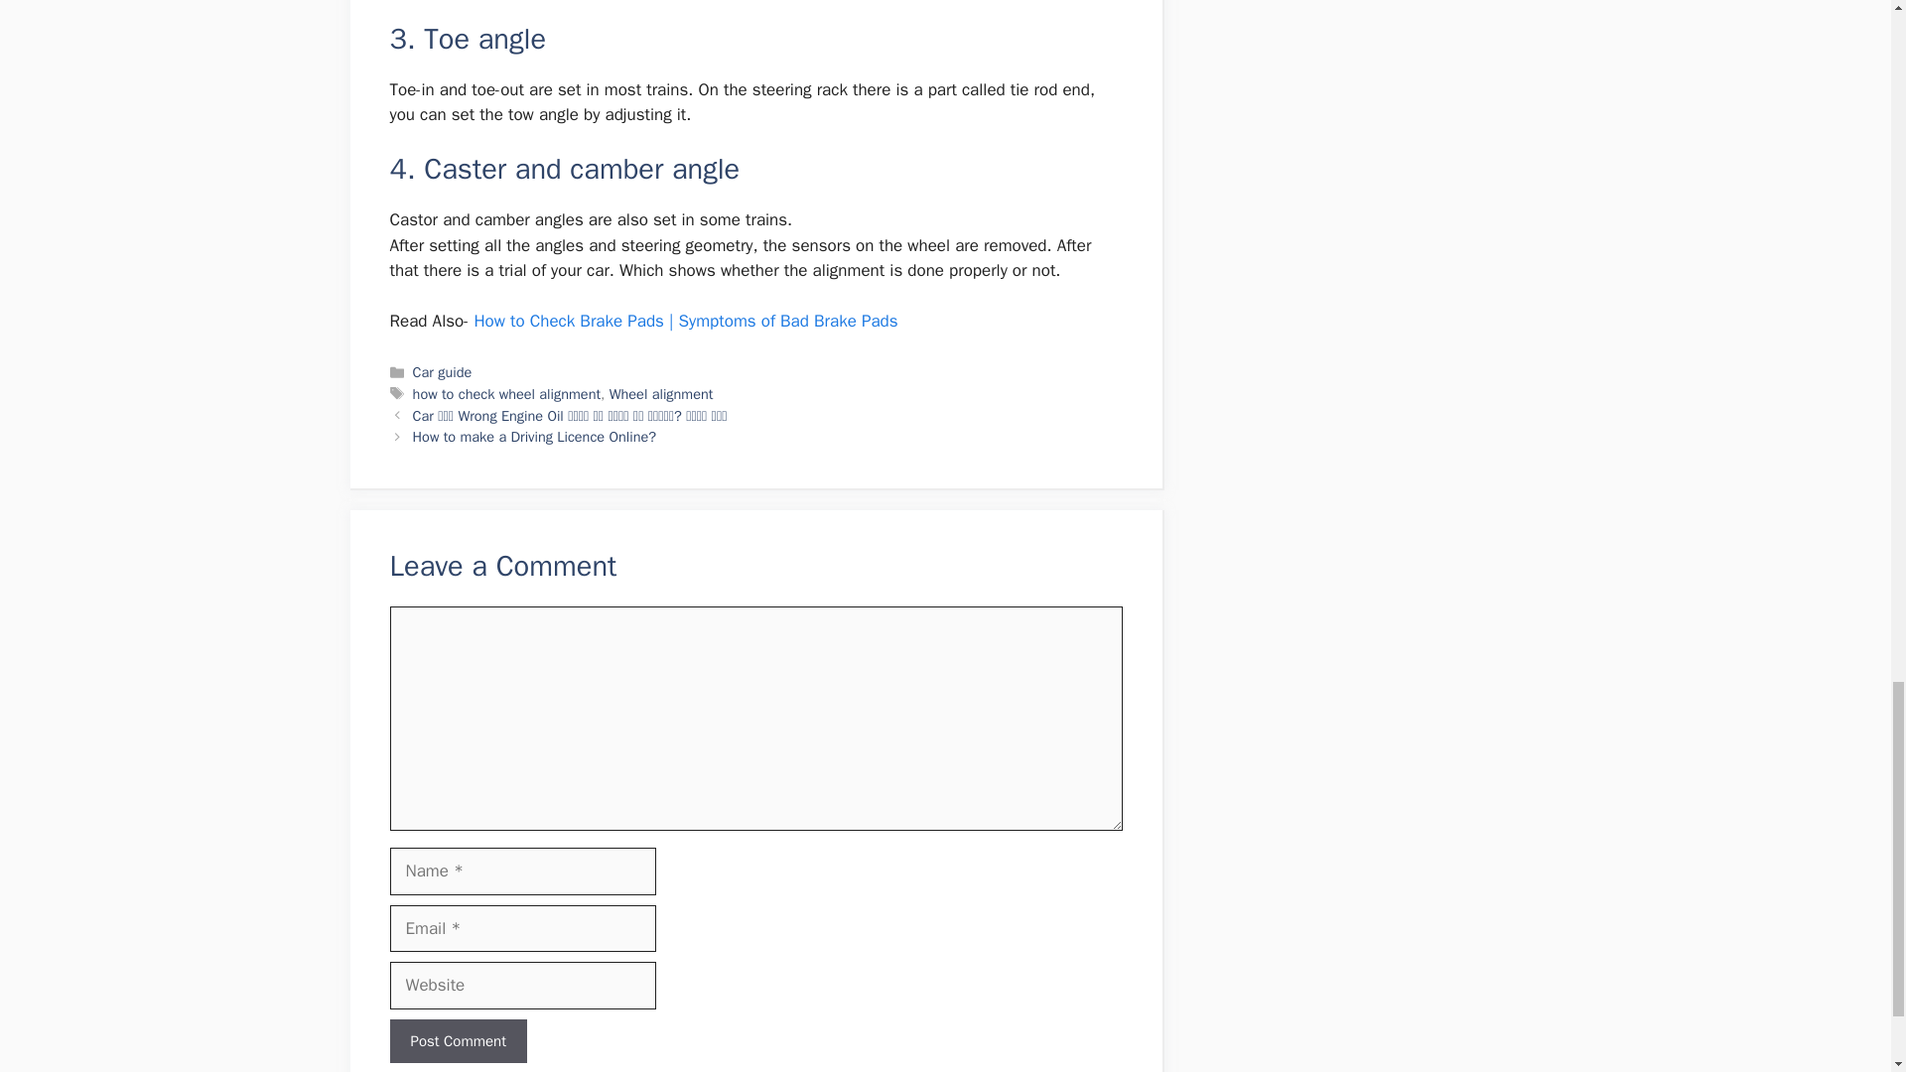 Image resolution: width=1906 pixels, height=1072 pixels. I want to click on how to check wheel alignment, so click(506, 393).